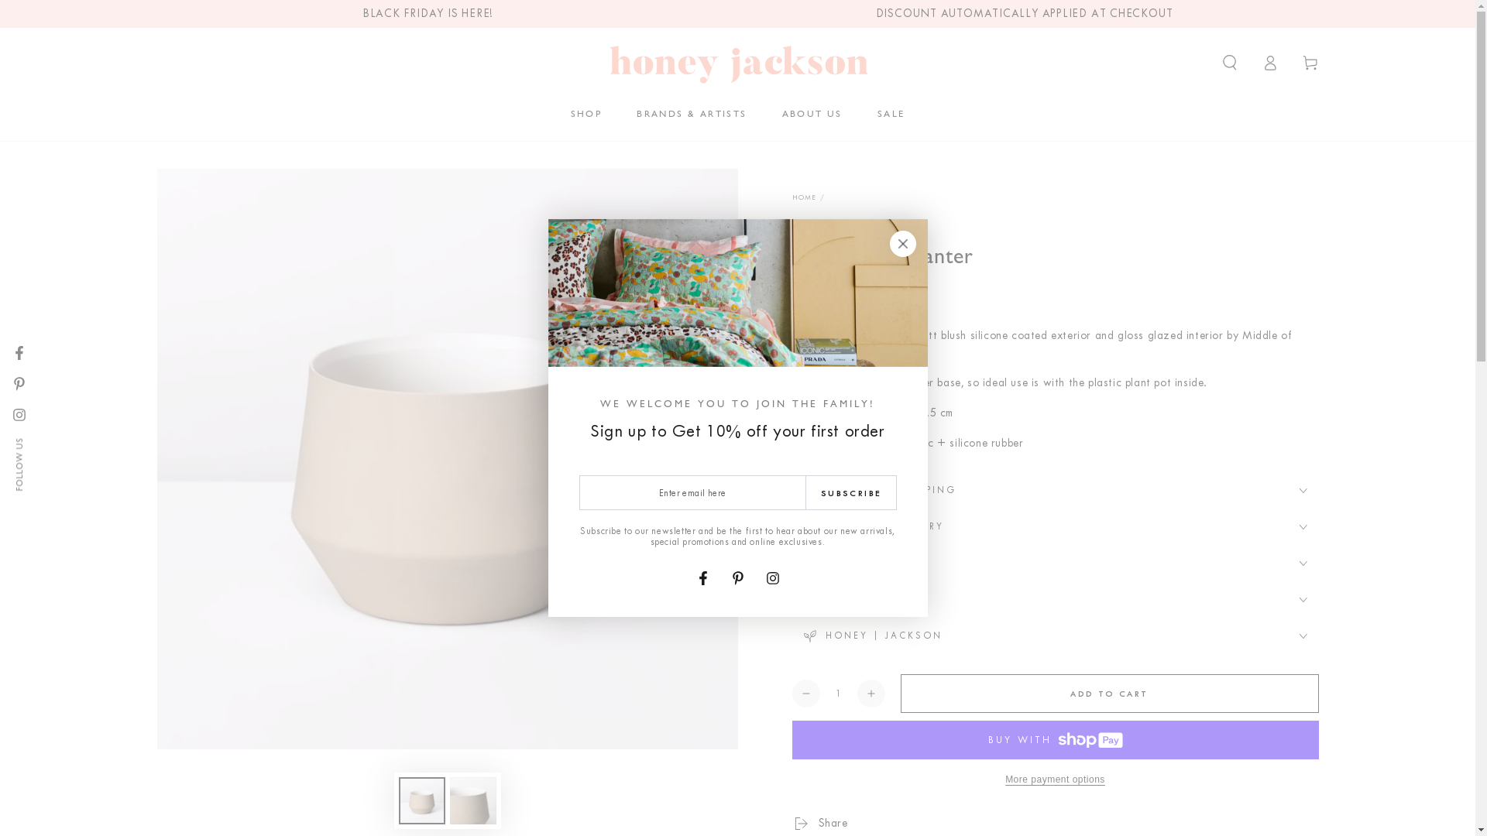 The image size is (1487, 836). I want to click on Decrease quantity for Samso Sand Planter, so click(805, 694).